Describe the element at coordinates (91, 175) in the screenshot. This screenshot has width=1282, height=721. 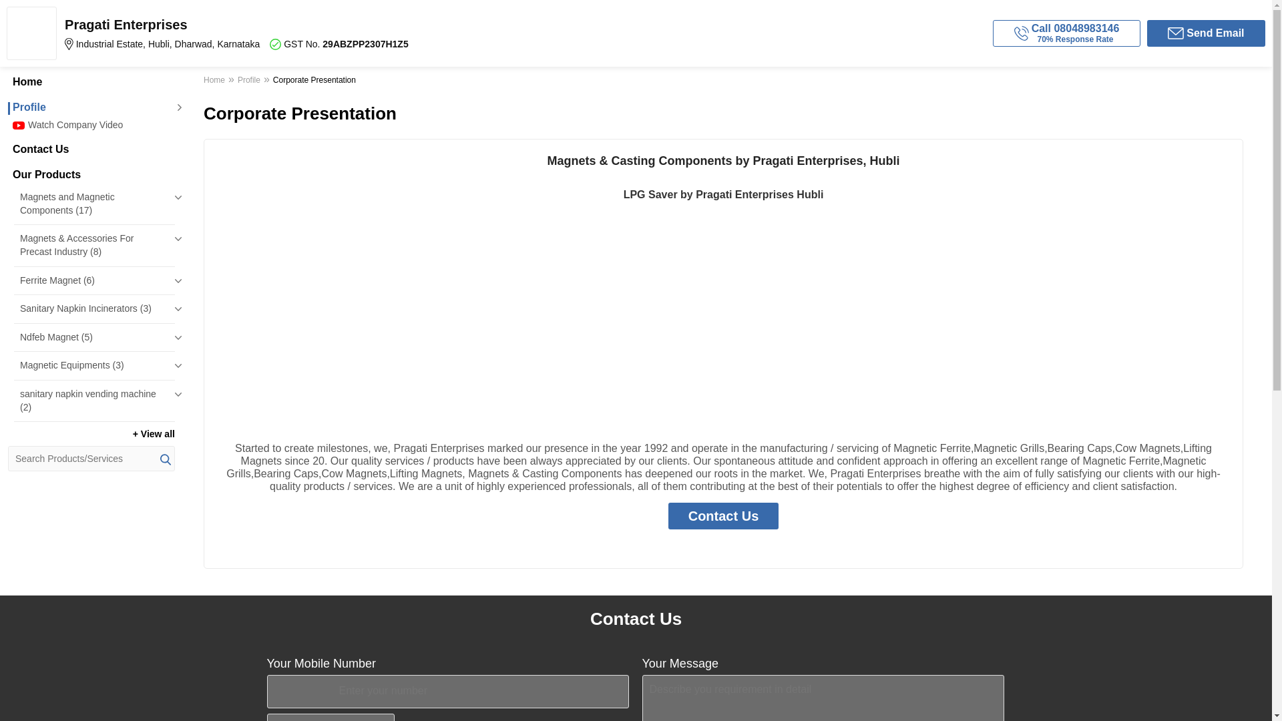
I see `Our Products` at that location.